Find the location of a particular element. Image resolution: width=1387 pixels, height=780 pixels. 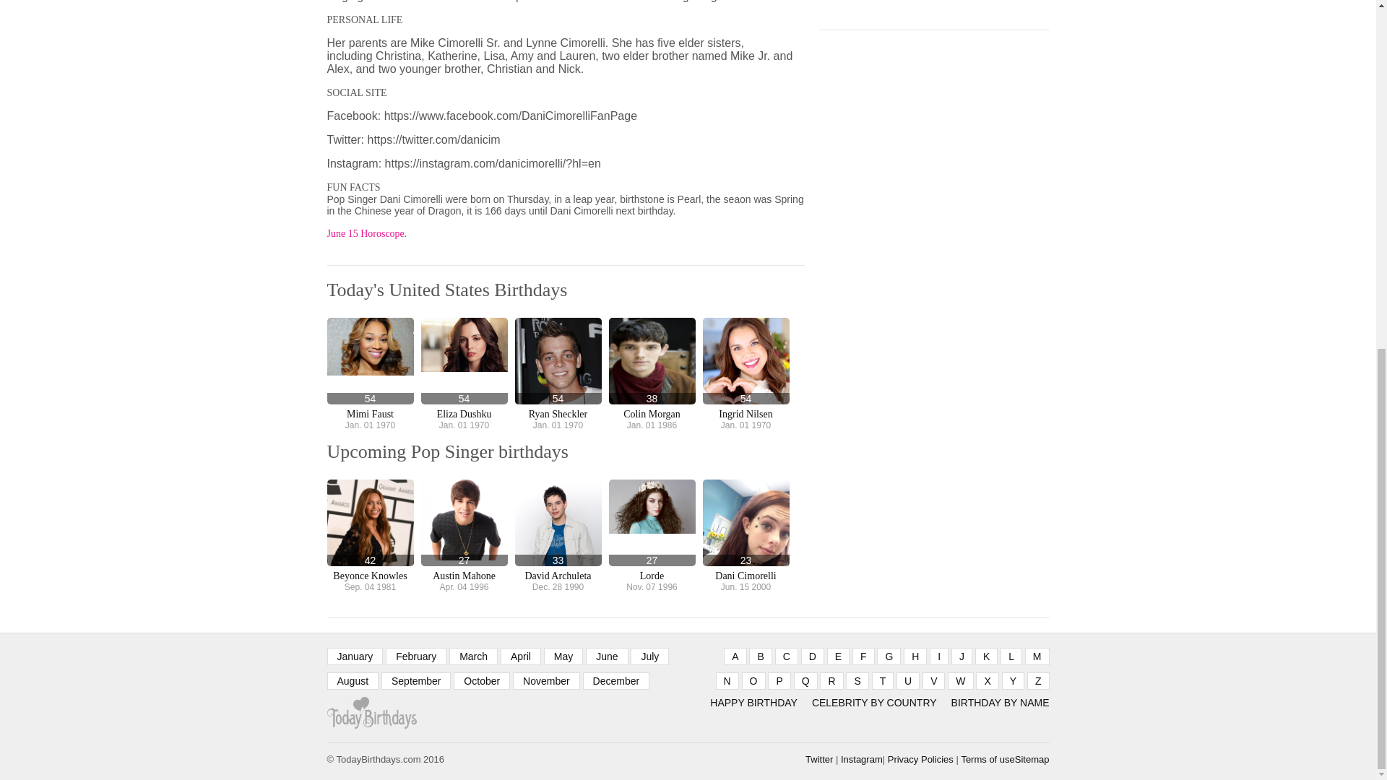

n is located at coordinates (727, 680).